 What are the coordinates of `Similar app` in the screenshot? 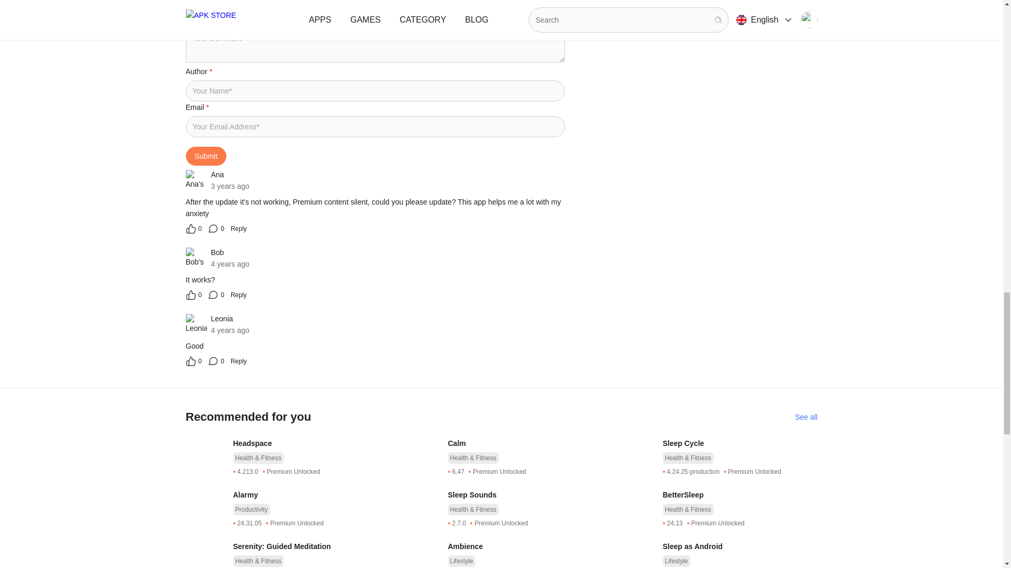 It's located at (806, 417).